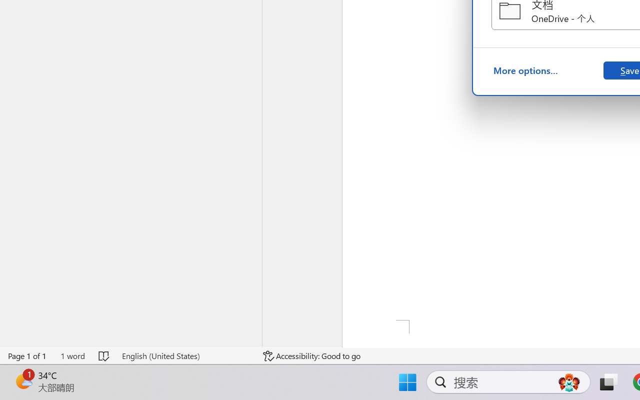 The height and width of the screenshot is (400, 640). What do you see at coordinates (185, 356) in the screenshot?
I see `Language English (United States)` at bounding box center [185, 356].